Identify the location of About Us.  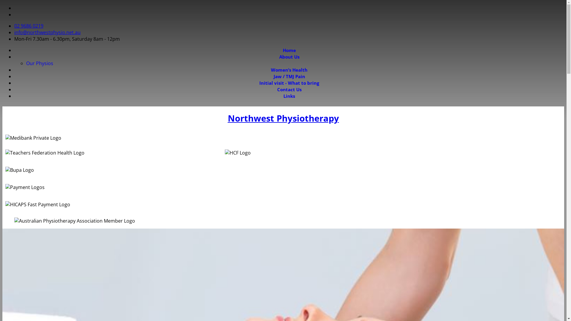
(289, 57).